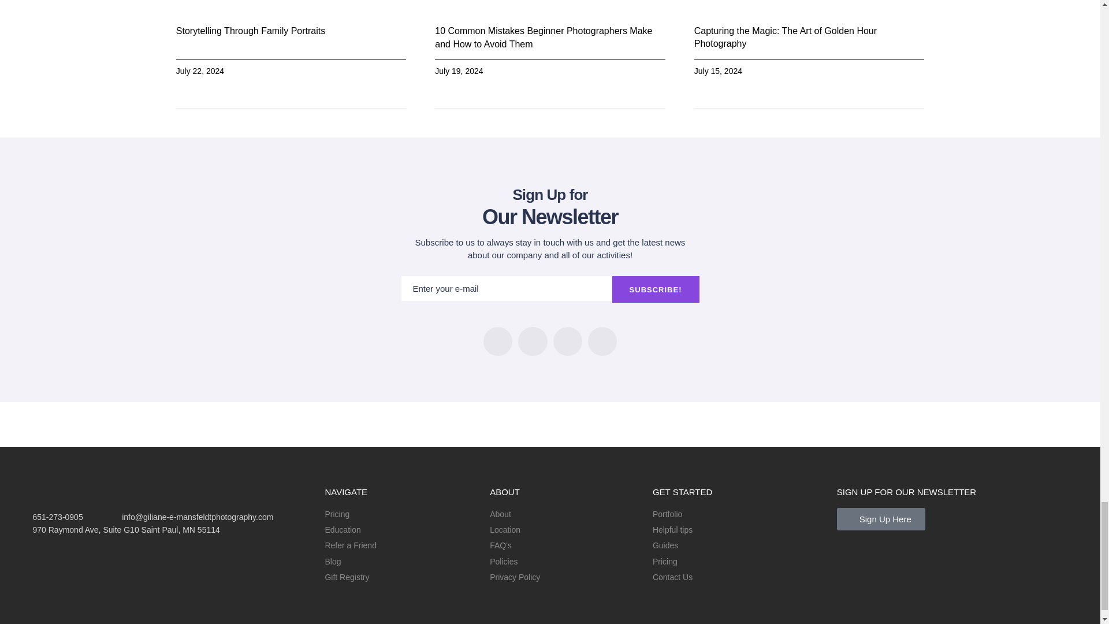 Image resolution: width=1109 pixels, height=624 pixels. Describe the element at coordinates (881, 519) in the screenshot. I see `Sign Up Here` at that location.